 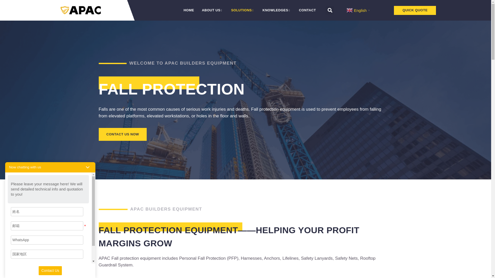 What do you see at coordinates (212, 10) in the screenshot?
I see `ABOUT US` at bounding box center [212, 10].